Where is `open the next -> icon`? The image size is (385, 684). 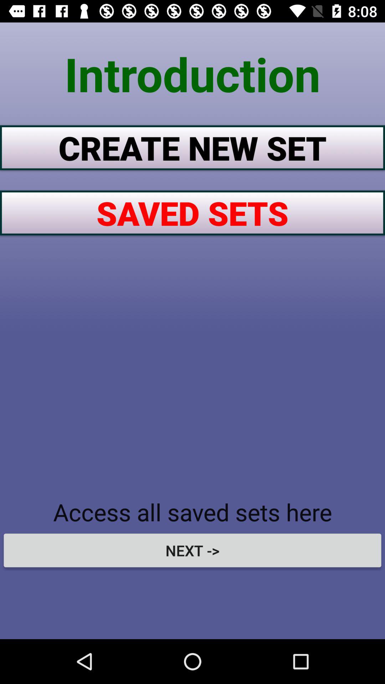
open the next -> icon is located at coordinates (192, 550).